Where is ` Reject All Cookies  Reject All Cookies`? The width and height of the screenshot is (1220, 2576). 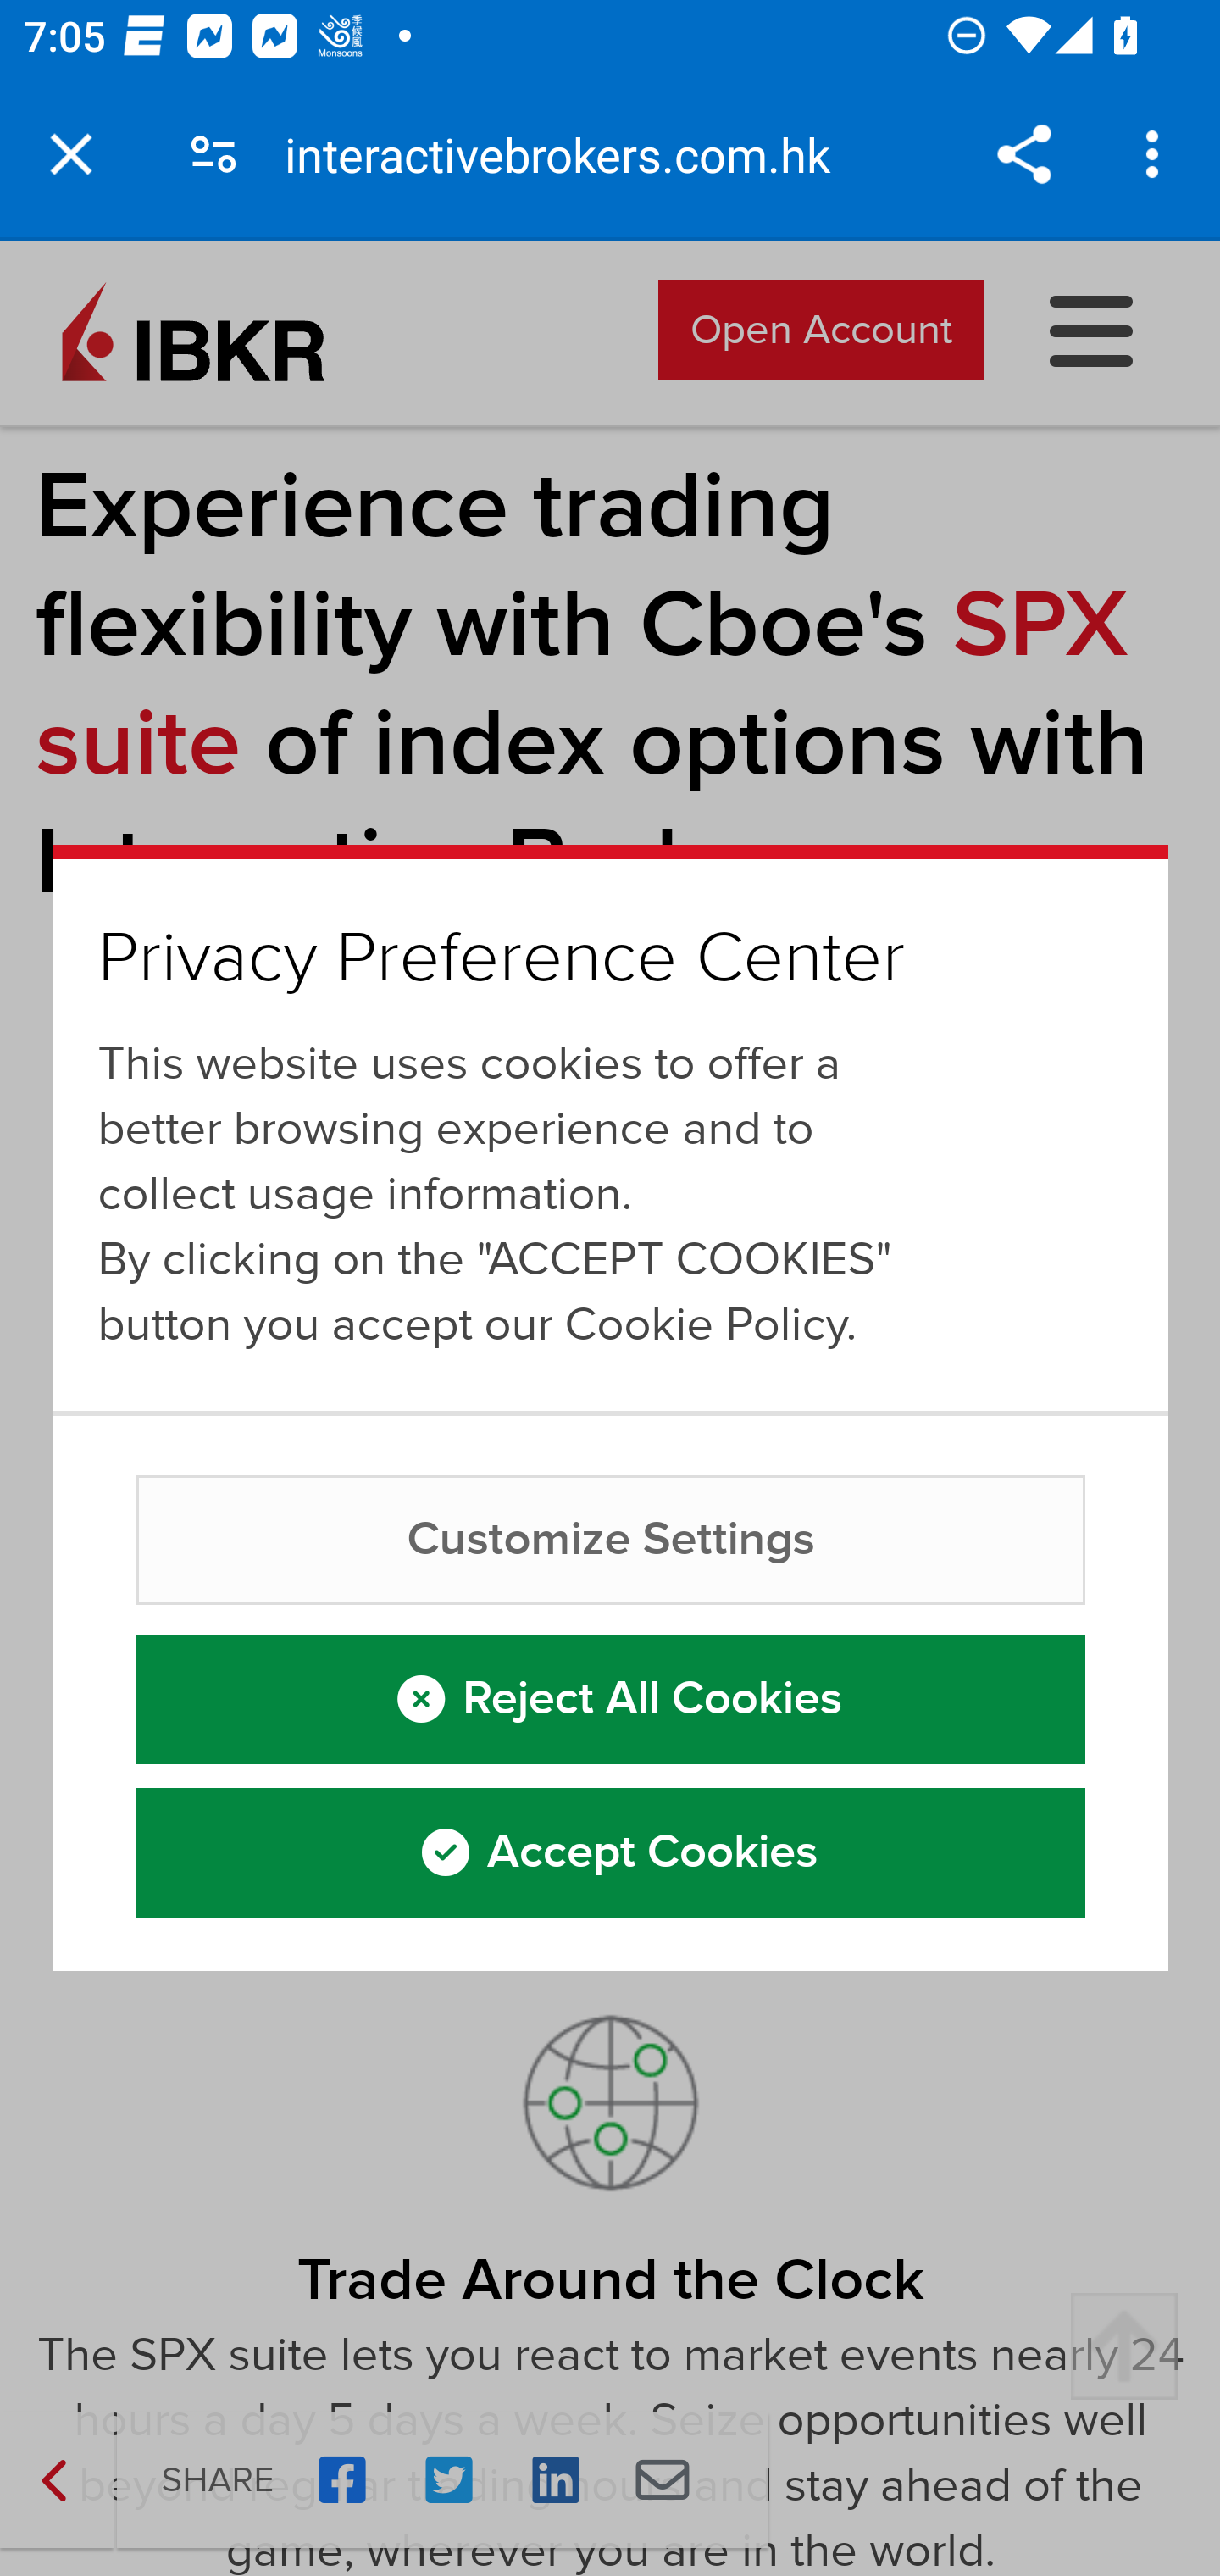  Reject All Cookies  Reject All Cookies is located at coordinates (612, 1700).